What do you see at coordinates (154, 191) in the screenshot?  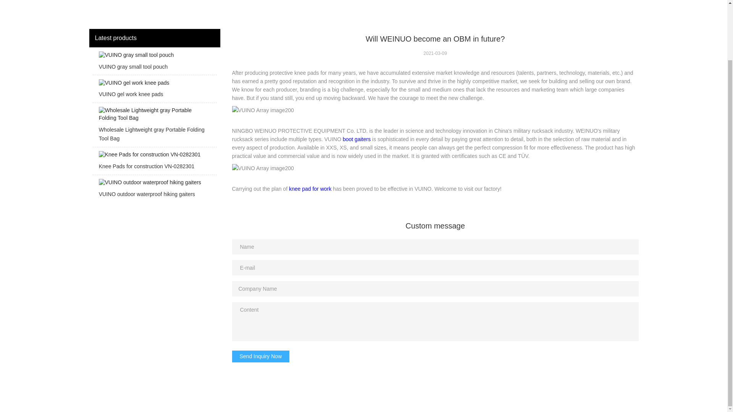 I see `VUINO outdoor waterproof hiking gaiters` at bounding box center [154, 191].